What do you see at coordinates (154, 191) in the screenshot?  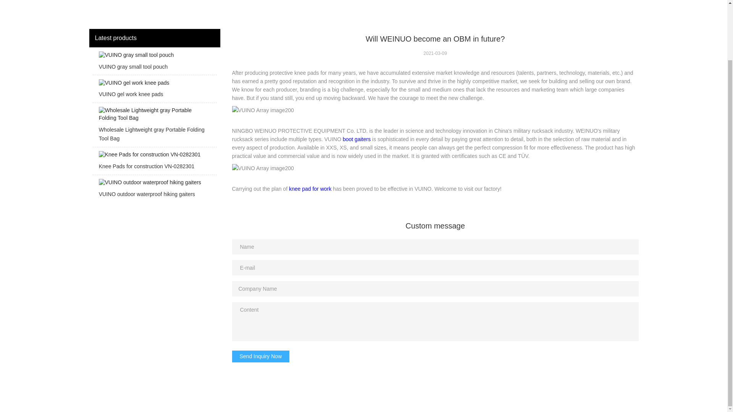 I see `VUINO outdoor waterproof hiking gaiters` at bounding box center [154, 191].